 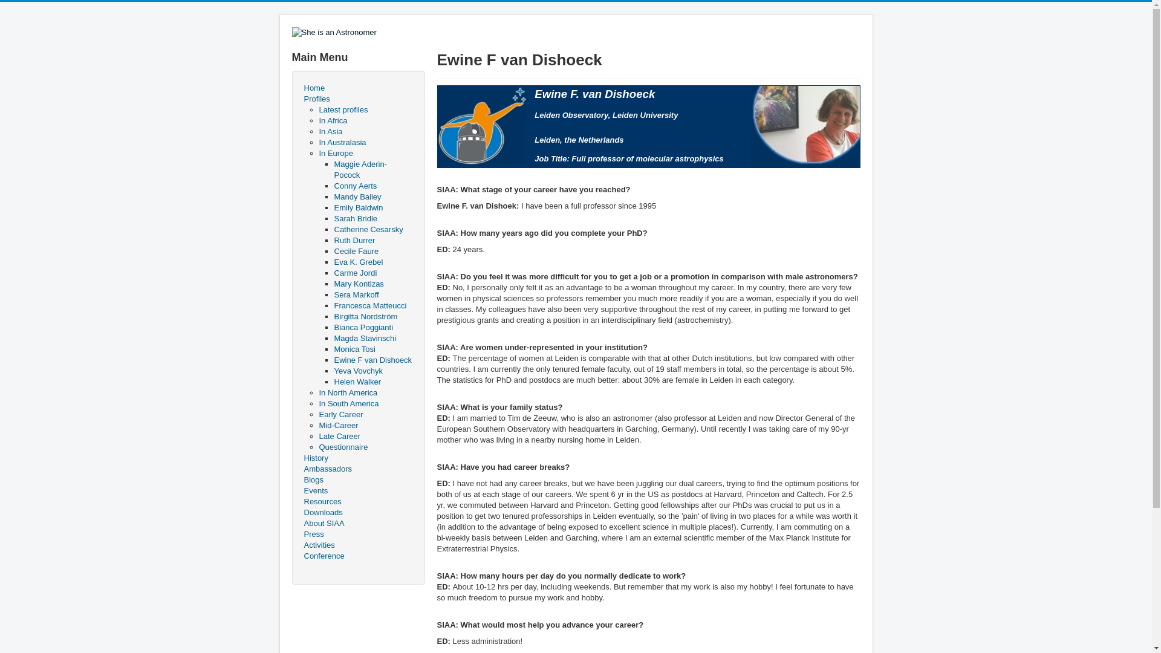 What do you see at coordinates (348, 392) in the screenshot?
I see `In North America` at bounding box center [348, 392].